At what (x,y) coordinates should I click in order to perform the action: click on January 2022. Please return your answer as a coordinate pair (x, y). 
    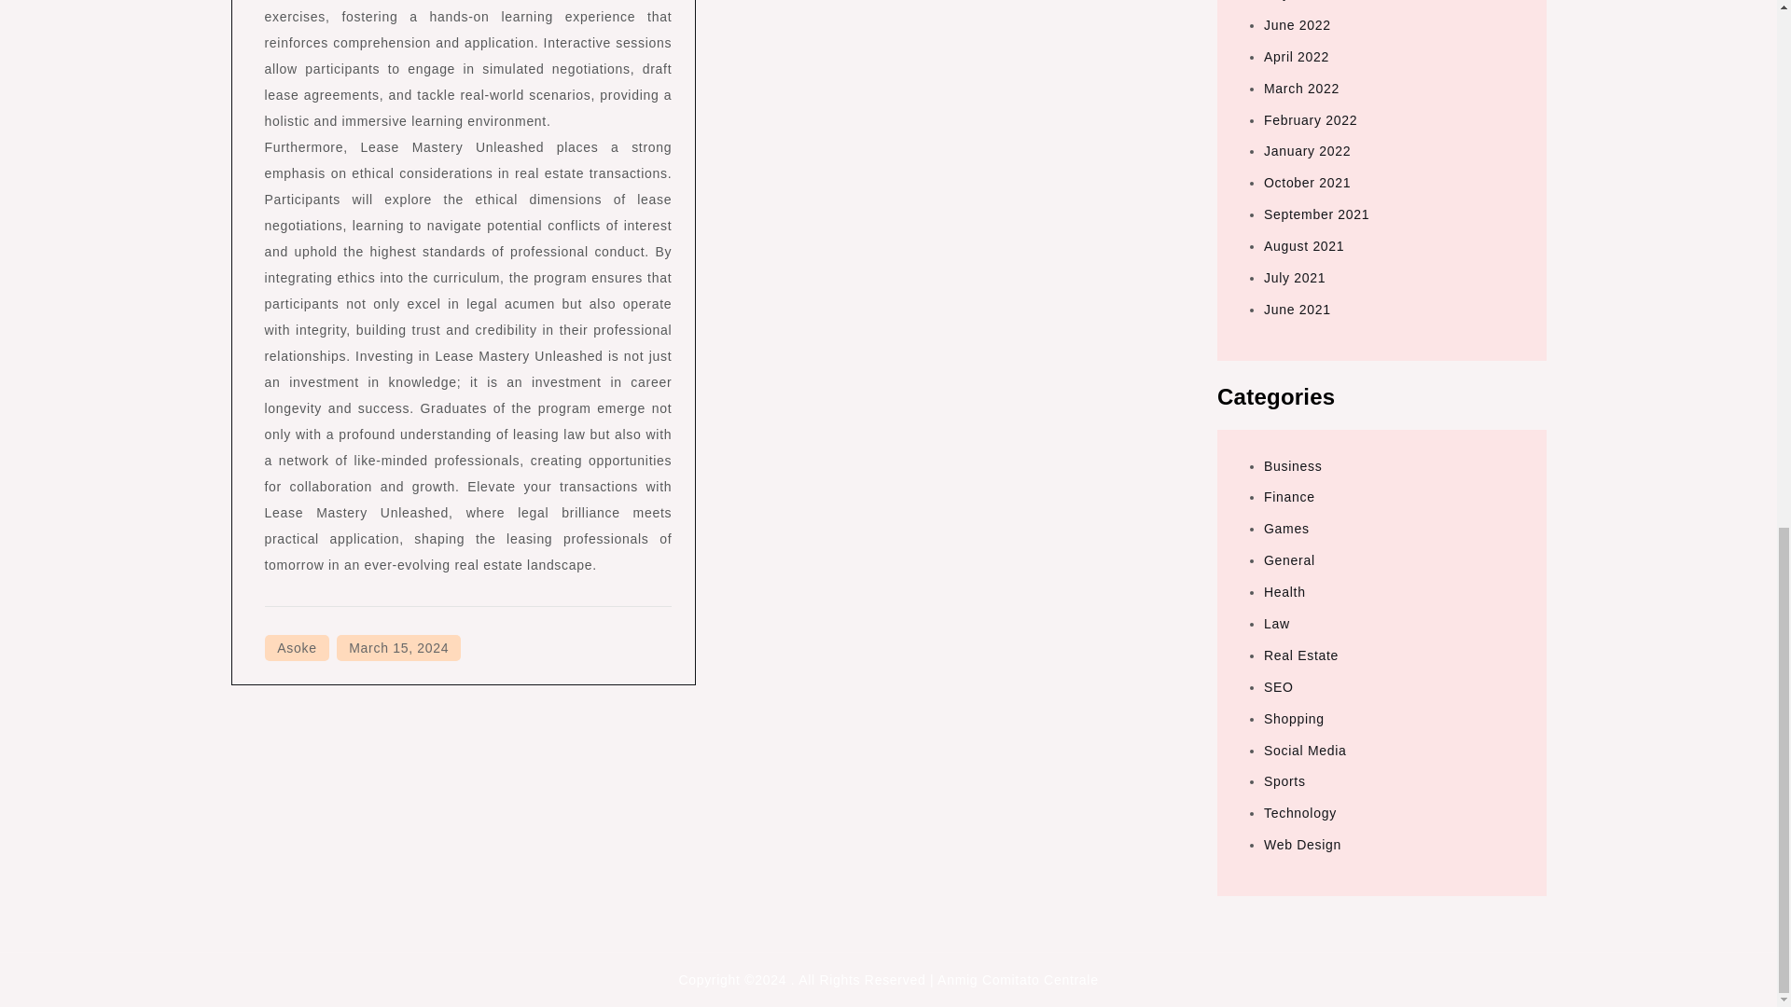
    Looking at the image, I should click on (1307, 151).